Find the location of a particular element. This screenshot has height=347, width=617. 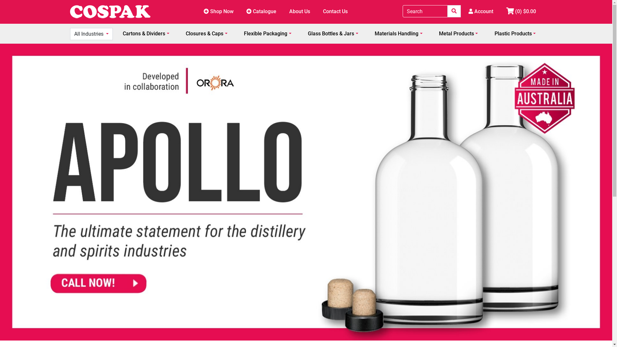

Previous is located at coordinates (32, 192).